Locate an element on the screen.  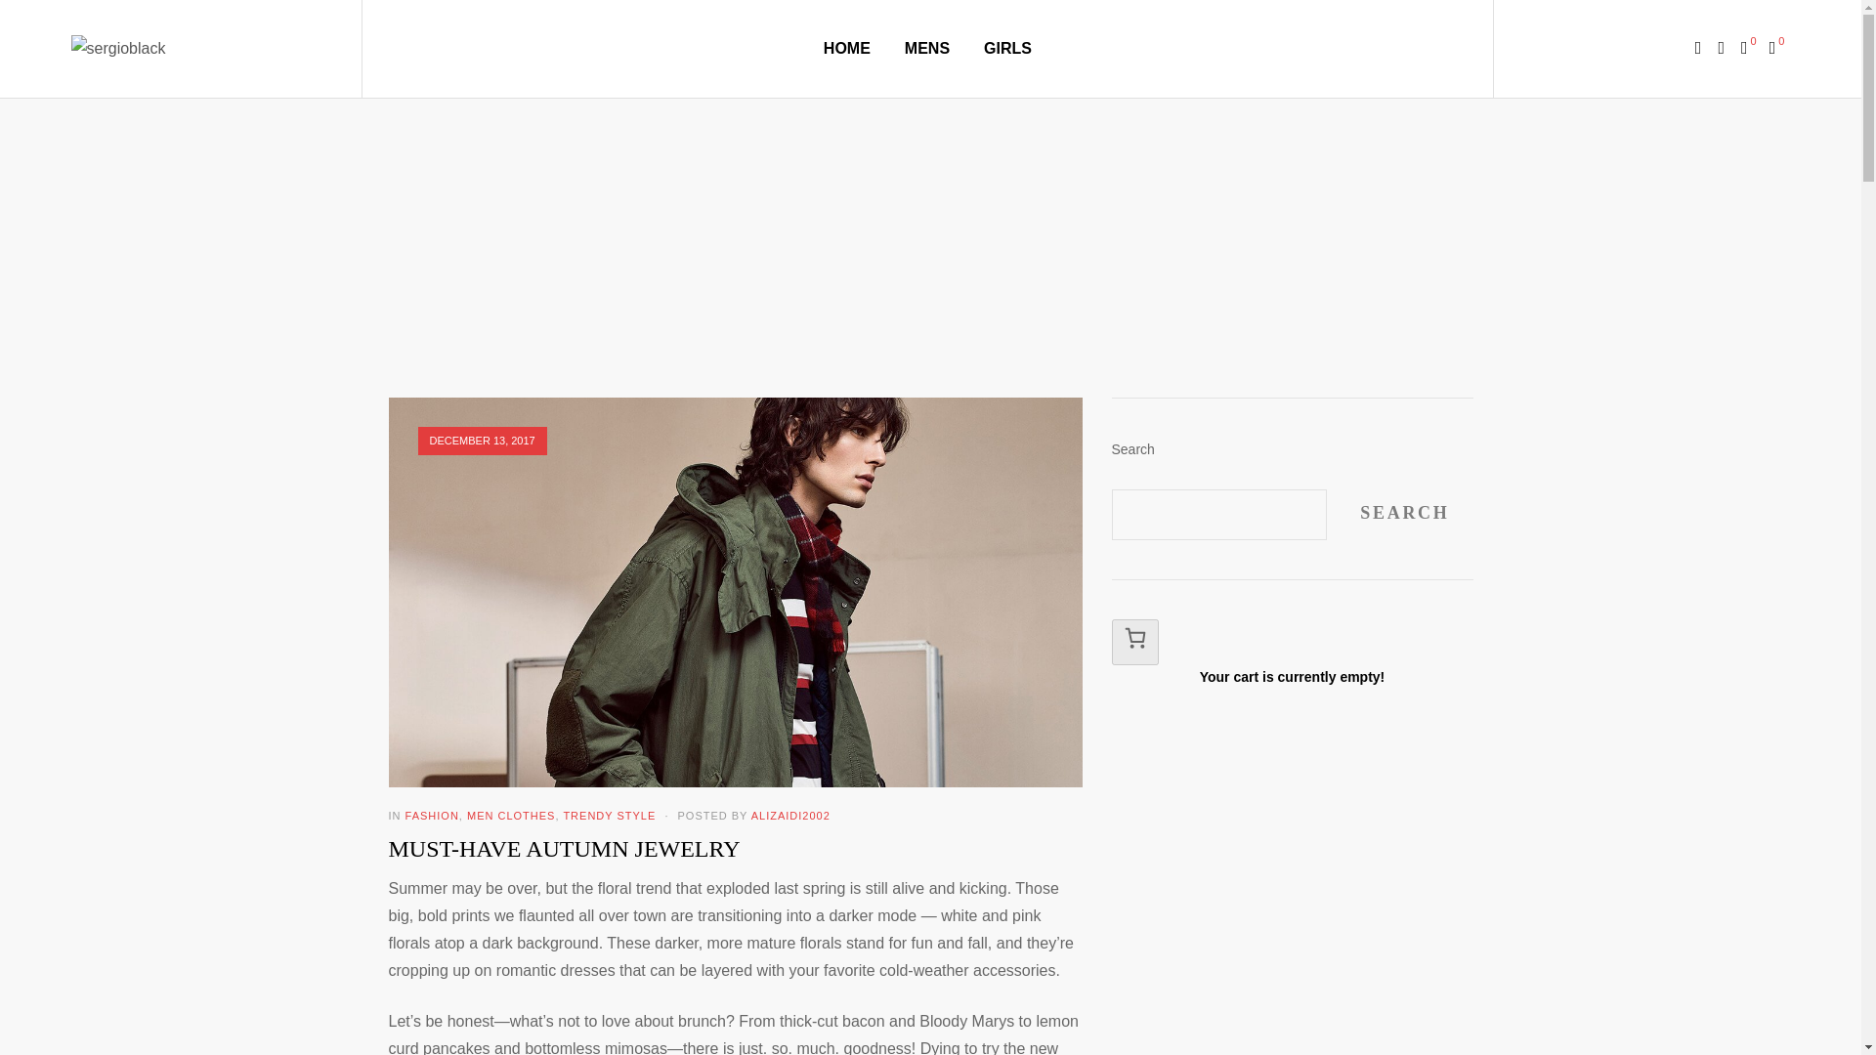
FASHION is located at coordinates (432, 816).